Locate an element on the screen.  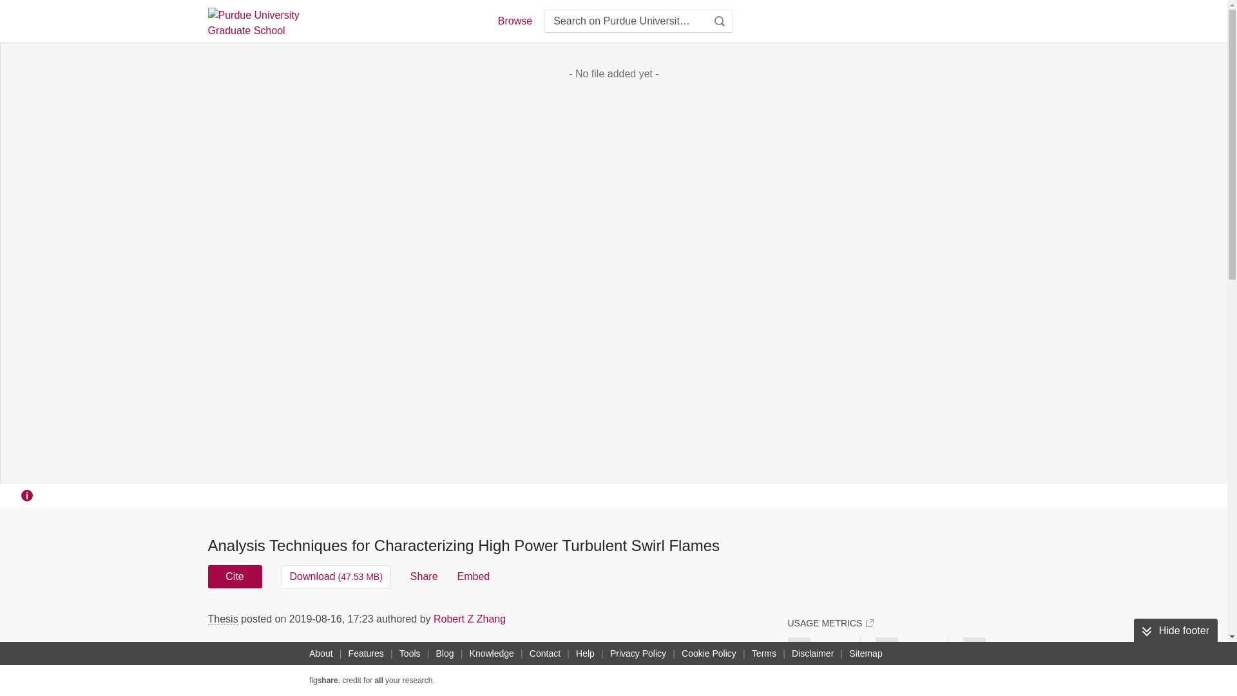
Blog is located at coordinates (445, 653).